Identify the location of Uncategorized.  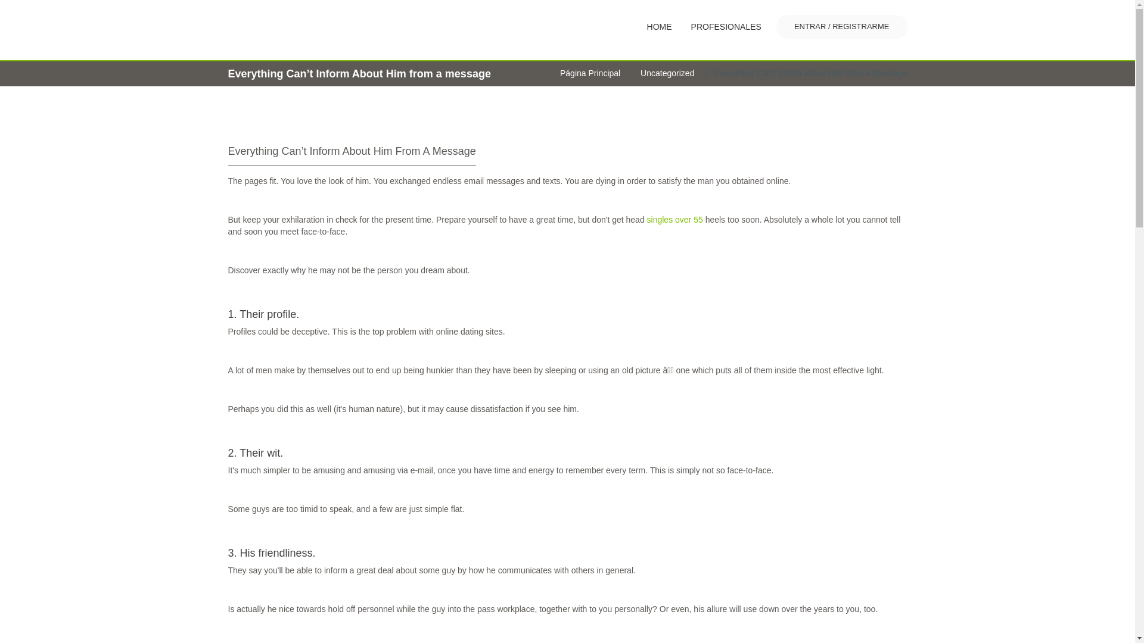
(667, 73).